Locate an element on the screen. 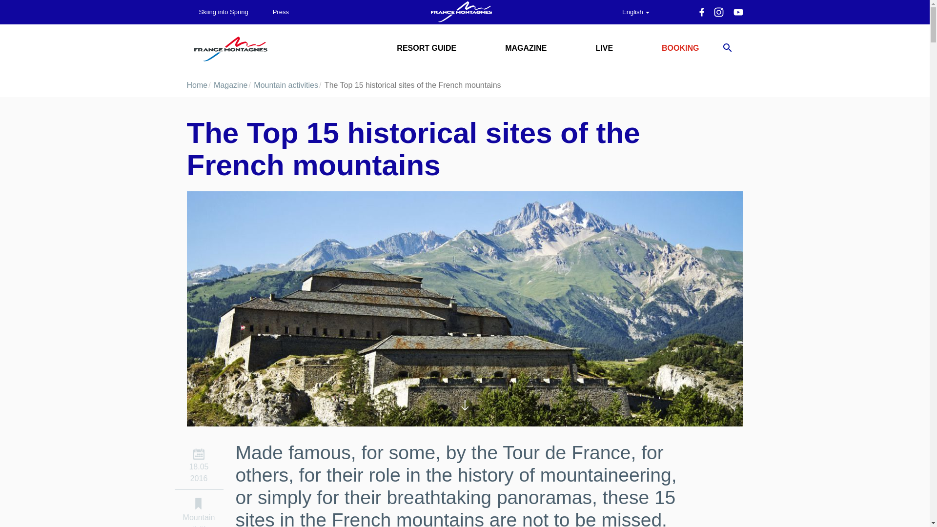 This screenshot has height=527, width=937. RESORT GUIDE is located at coordinates (426, 48).